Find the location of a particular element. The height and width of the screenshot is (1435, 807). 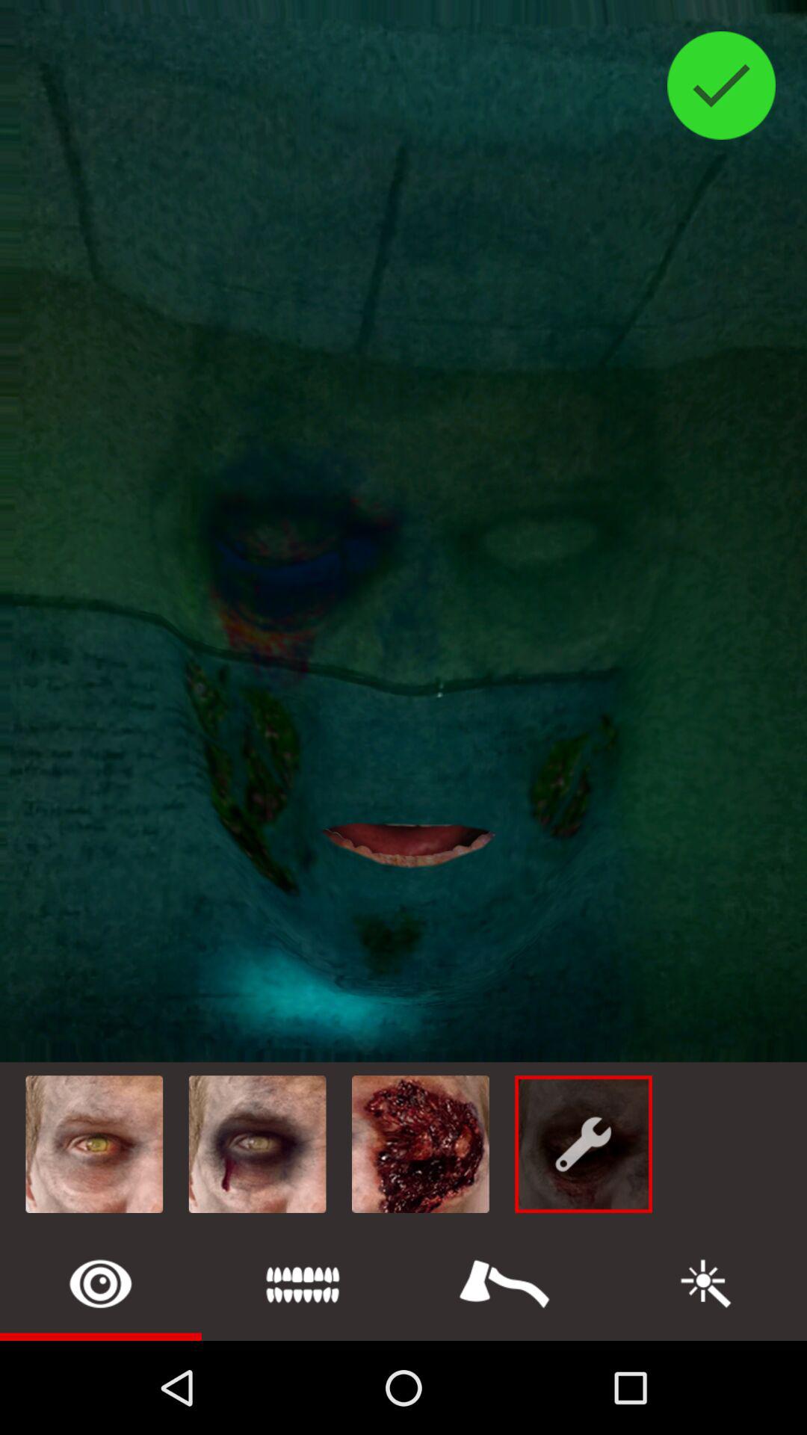

toggle teeth style is located at coordinates (303, 1284).